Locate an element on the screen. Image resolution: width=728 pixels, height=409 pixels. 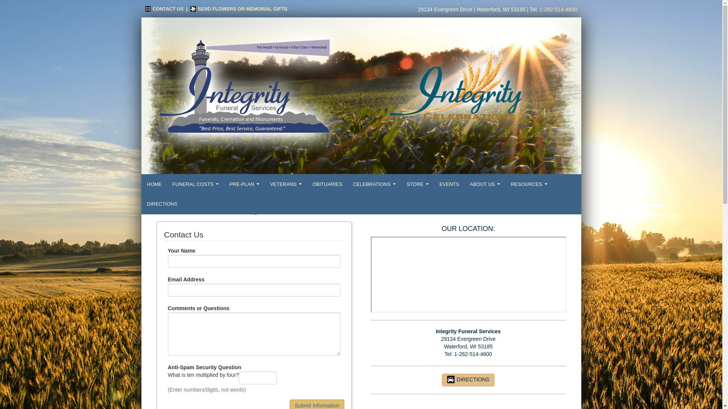
Contact Us is located at coordinates (164, 9).